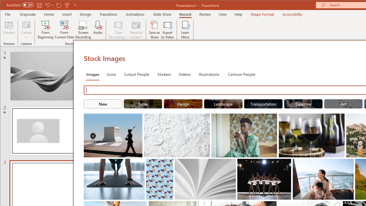 The width and height of the screenshot is (366, 206). I want to click on "Art" Stock Images., so click(343, 104).